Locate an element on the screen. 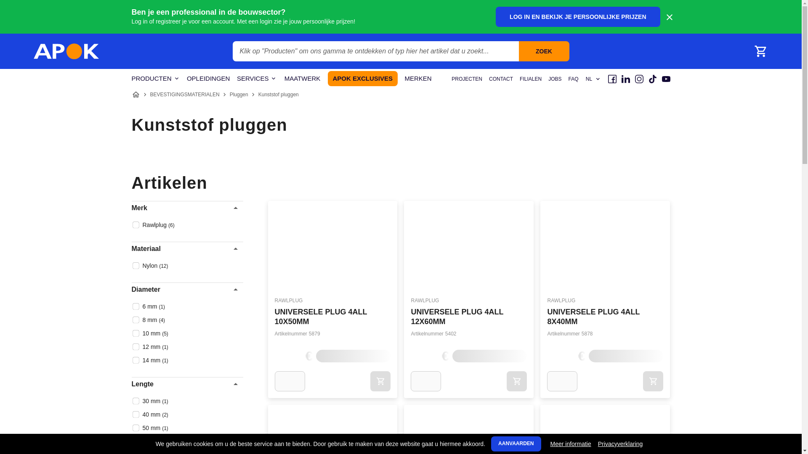 This screenshot has width=808, height=454. UNIVERSELE PLUG 4ALL 12X60MM is located at coordinates (457, 317).